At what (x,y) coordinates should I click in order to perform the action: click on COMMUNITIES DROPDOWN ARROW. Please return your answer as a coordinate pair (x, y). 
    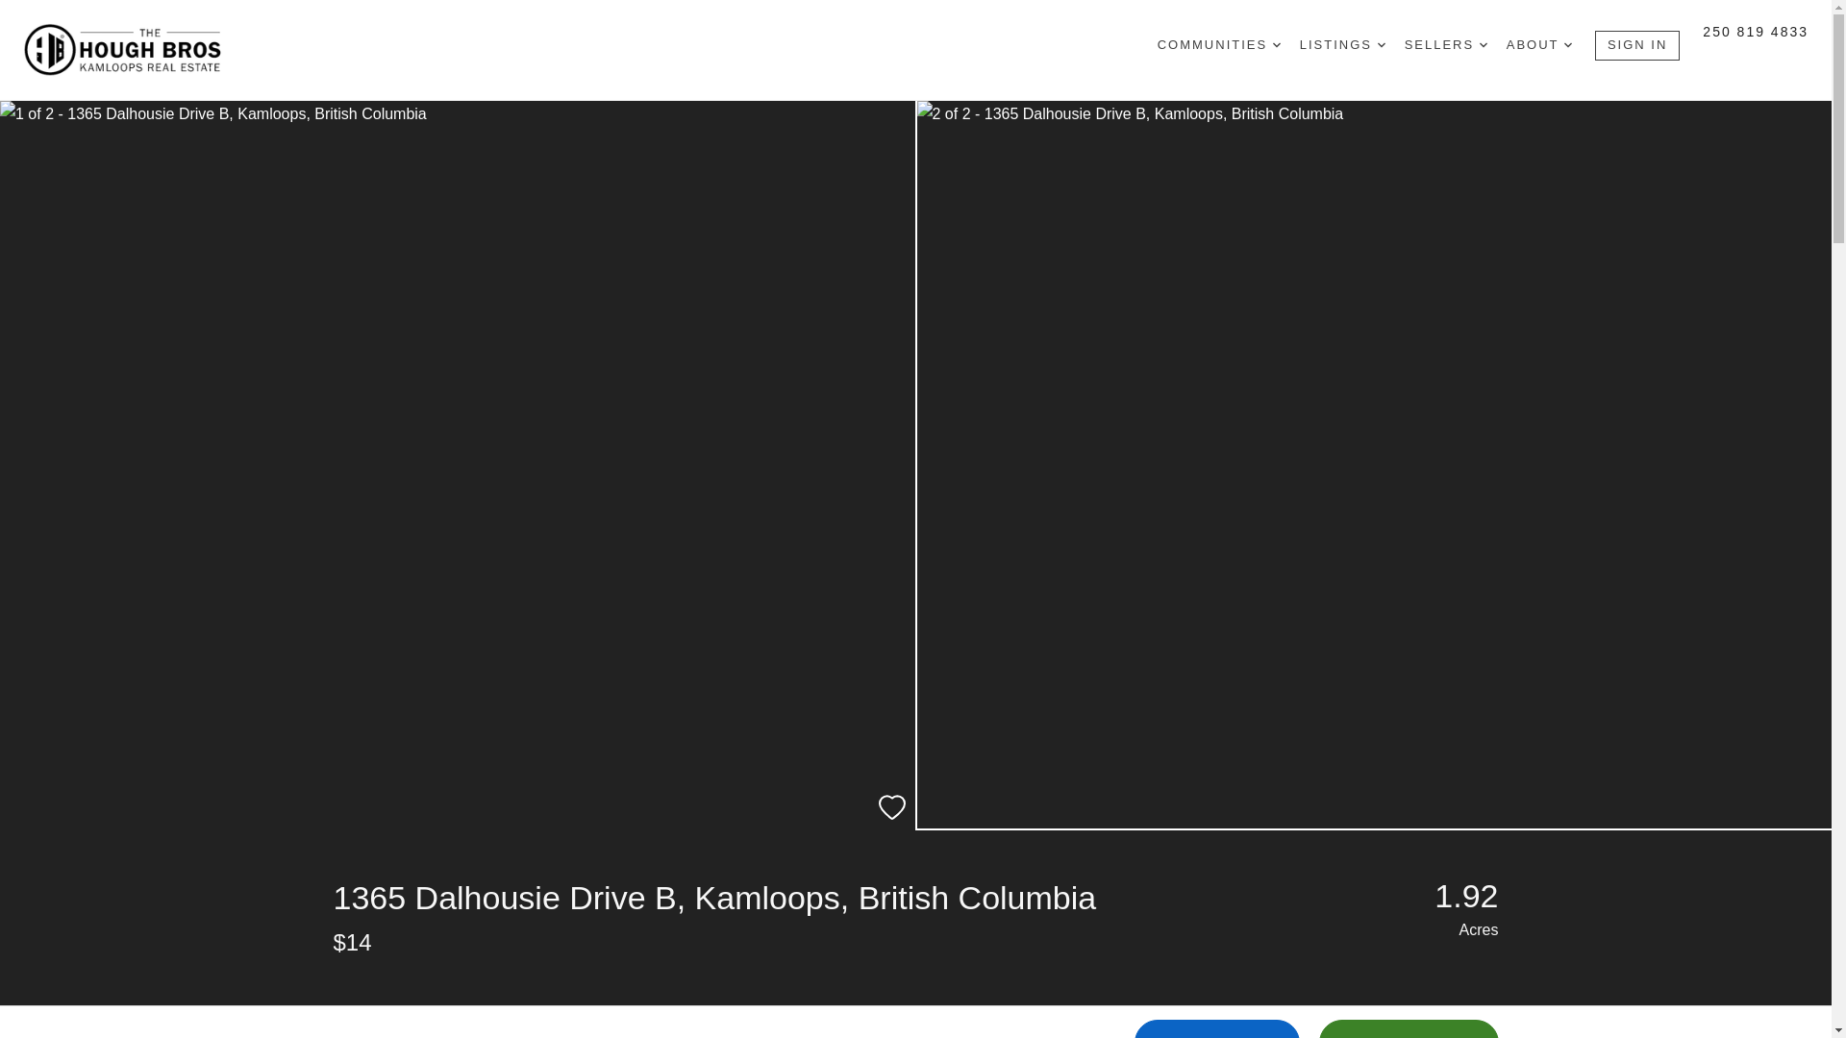
    Looking at the image, I should click on (1219, 45).